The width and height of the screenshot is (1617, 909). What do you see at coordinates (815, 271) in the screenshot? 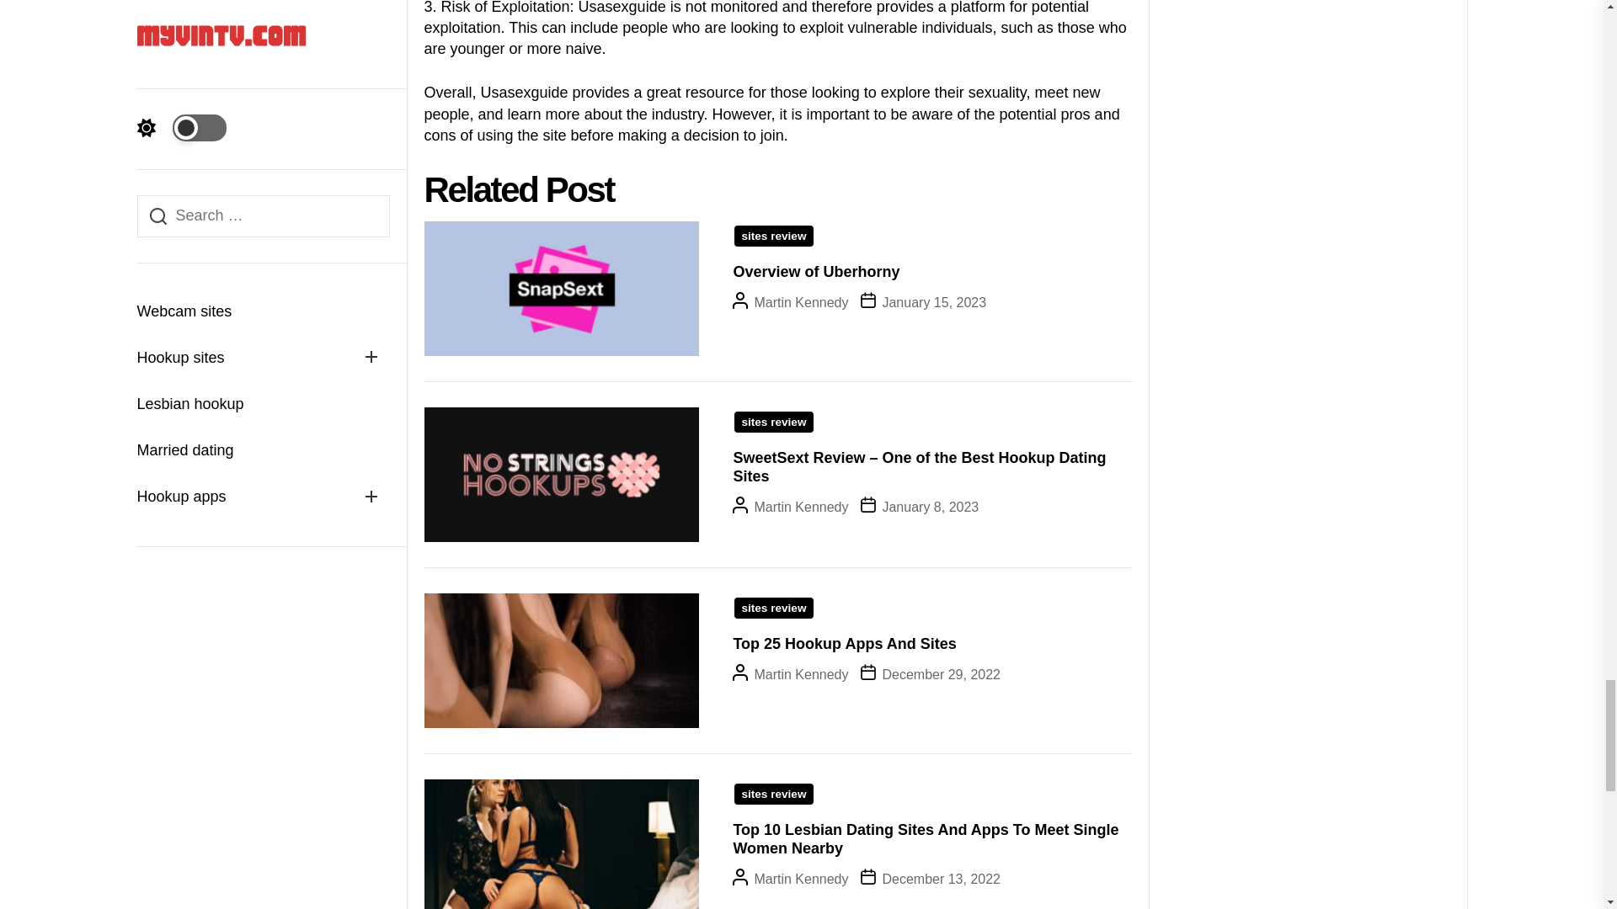
I see `Overview of Uberhorny` at bounding box center [815, 271].